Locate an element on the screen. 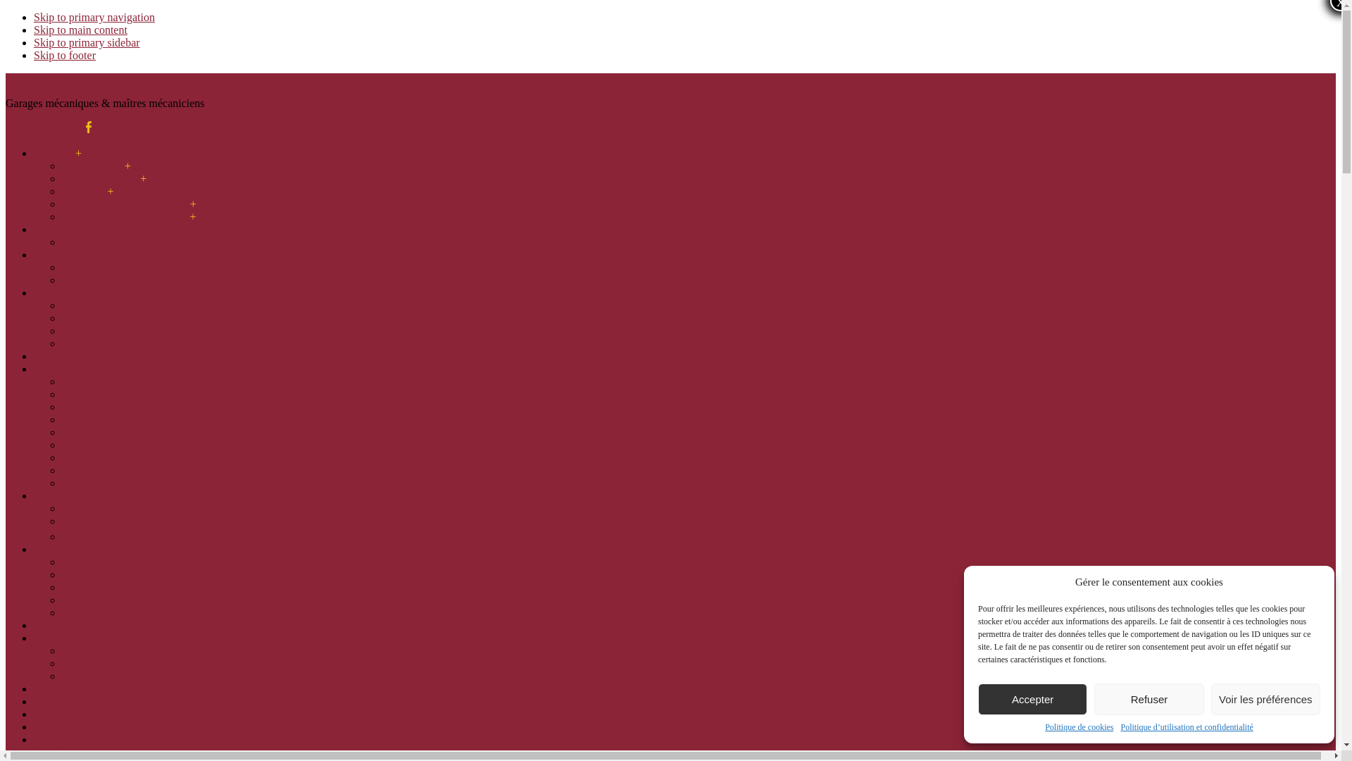 This screenshot has height=761, width=1352. Politique de cookies is located at coordinates (1079, 727).